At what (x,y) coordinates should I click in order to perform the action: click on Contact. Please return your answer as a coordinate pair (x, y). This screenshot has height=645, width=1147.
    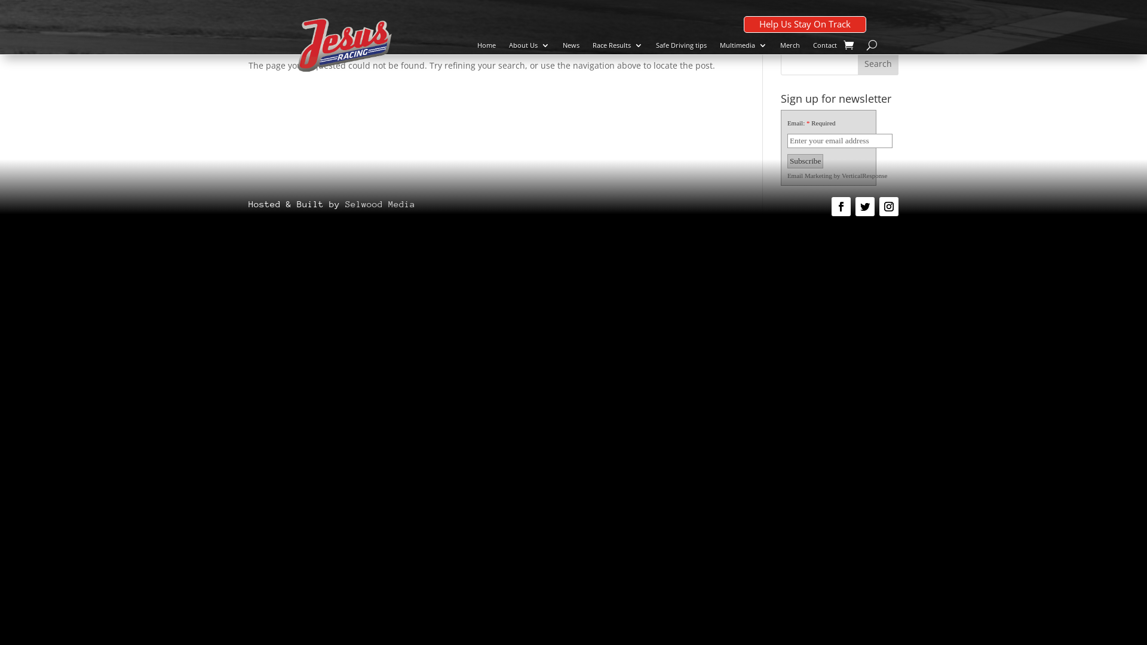
    Looking at the image, I should click on (825, 47).